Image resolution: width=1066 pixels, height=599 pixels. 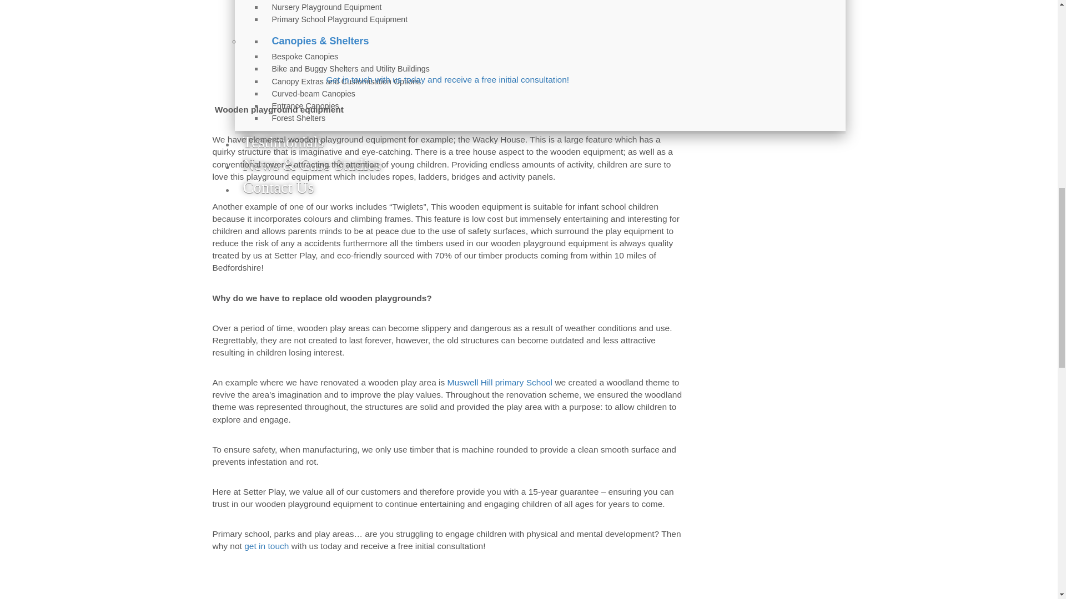 I want to click on Bike and Buggy Shelters and Utility Buildings, so click(x=350, y=68).